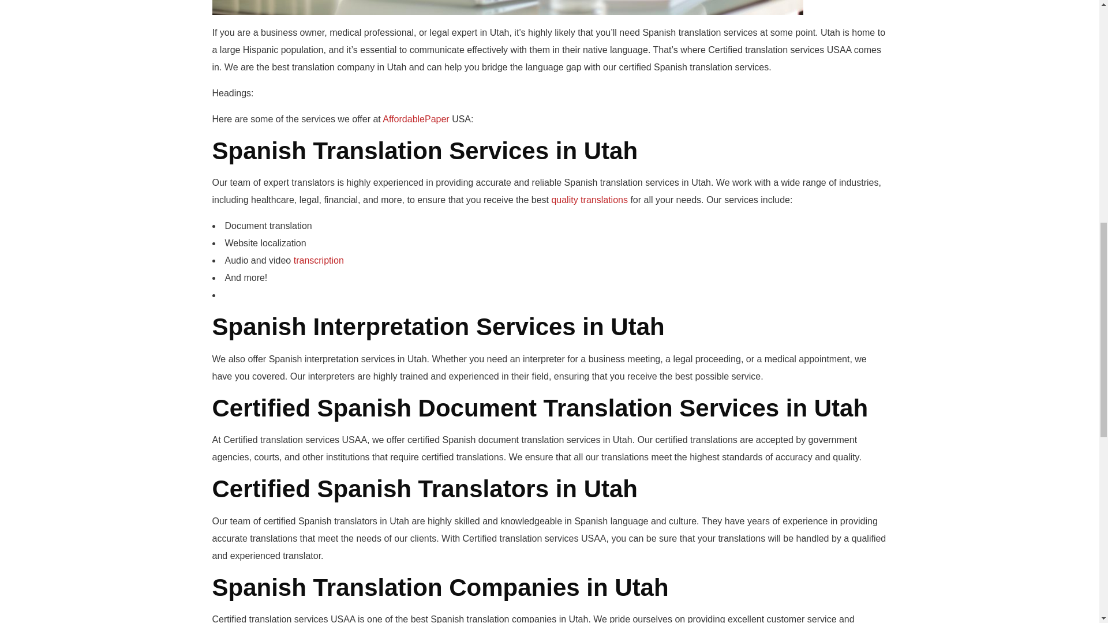 The width and height of the screenshot is (1108, 623). What do you see at coordinates (319, 260) in the screenshot?
I see `transcription` at bounding box center [319, 260].